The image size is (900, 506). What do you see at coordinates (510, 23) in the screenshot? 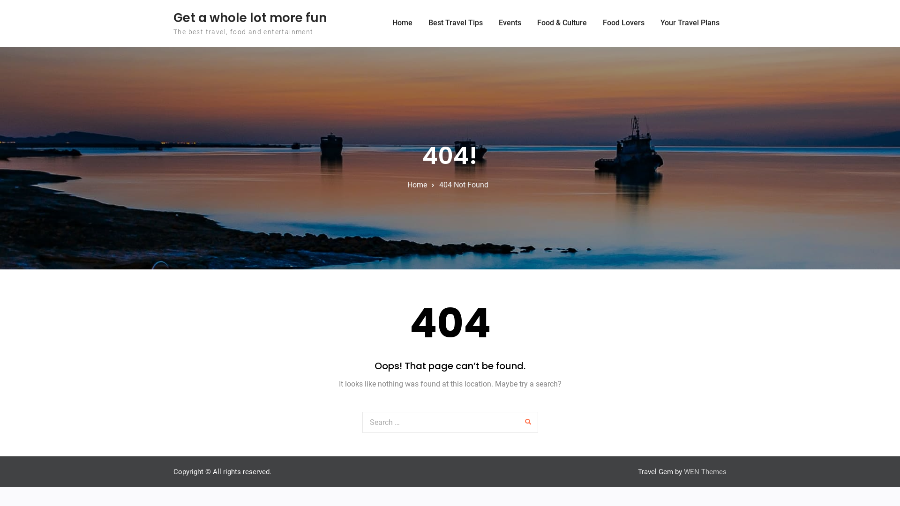
I see `Events` at bounding box center [510, 23].